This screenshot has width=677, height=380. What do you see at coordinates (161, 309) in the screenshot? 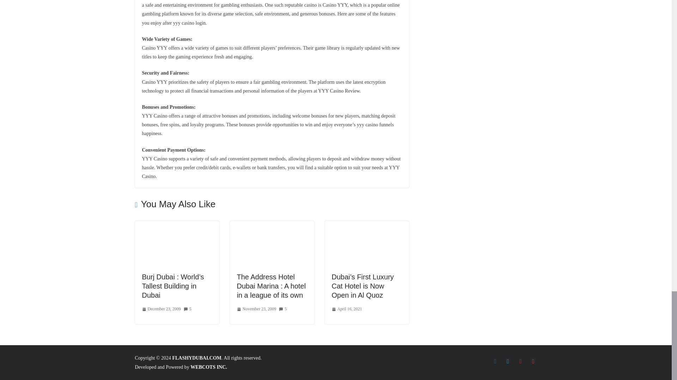
I see `December 23, 2009` at bounding box center [161, 309].